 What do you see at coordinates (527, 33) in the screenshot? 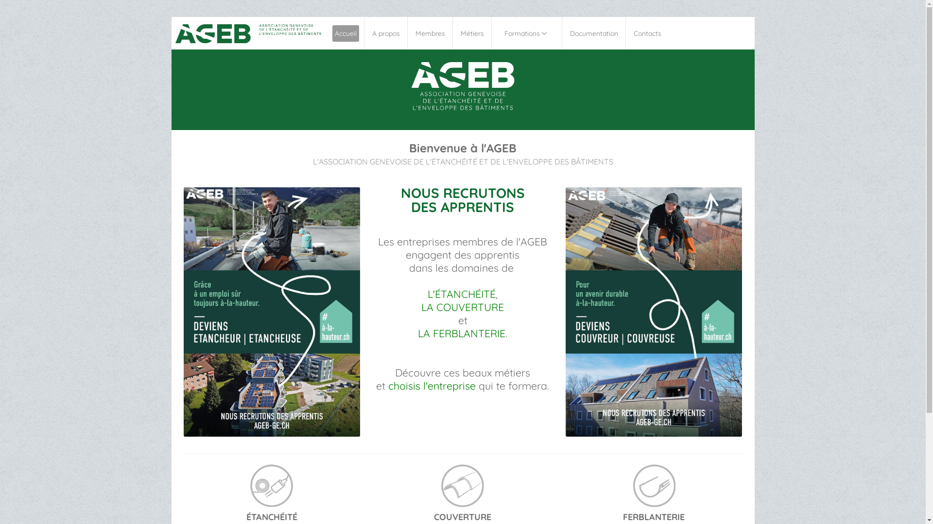
I see `Formations` at bounding box center [527, 33].